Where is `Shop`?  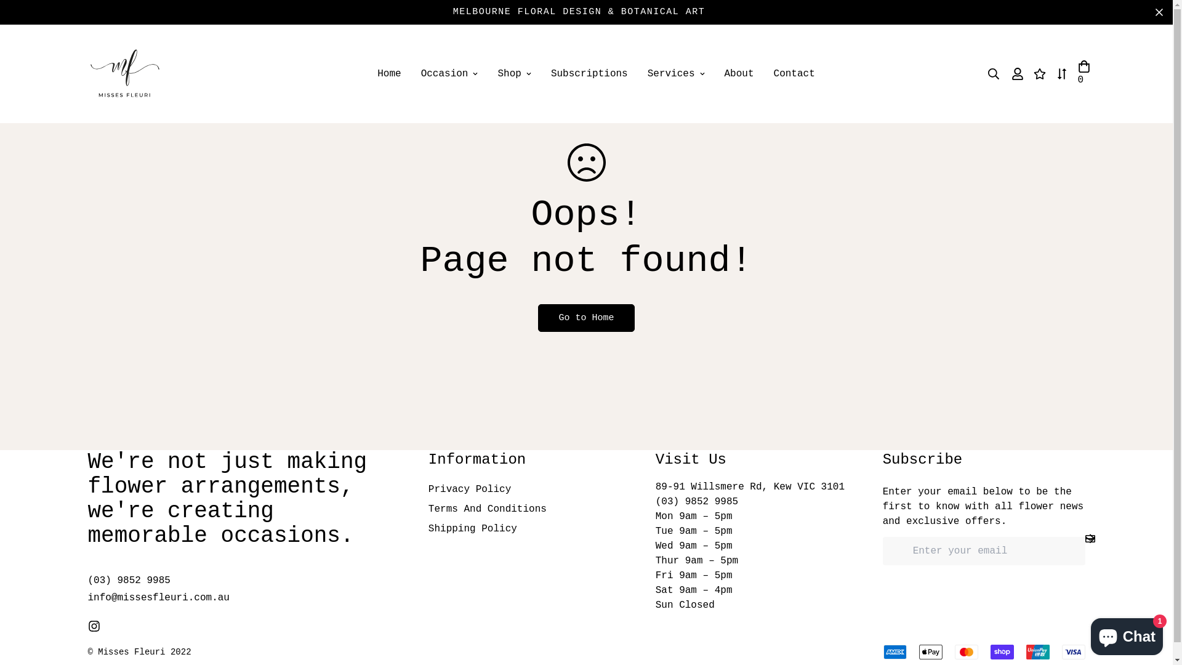 Shop is located at coordinates (514, 74).